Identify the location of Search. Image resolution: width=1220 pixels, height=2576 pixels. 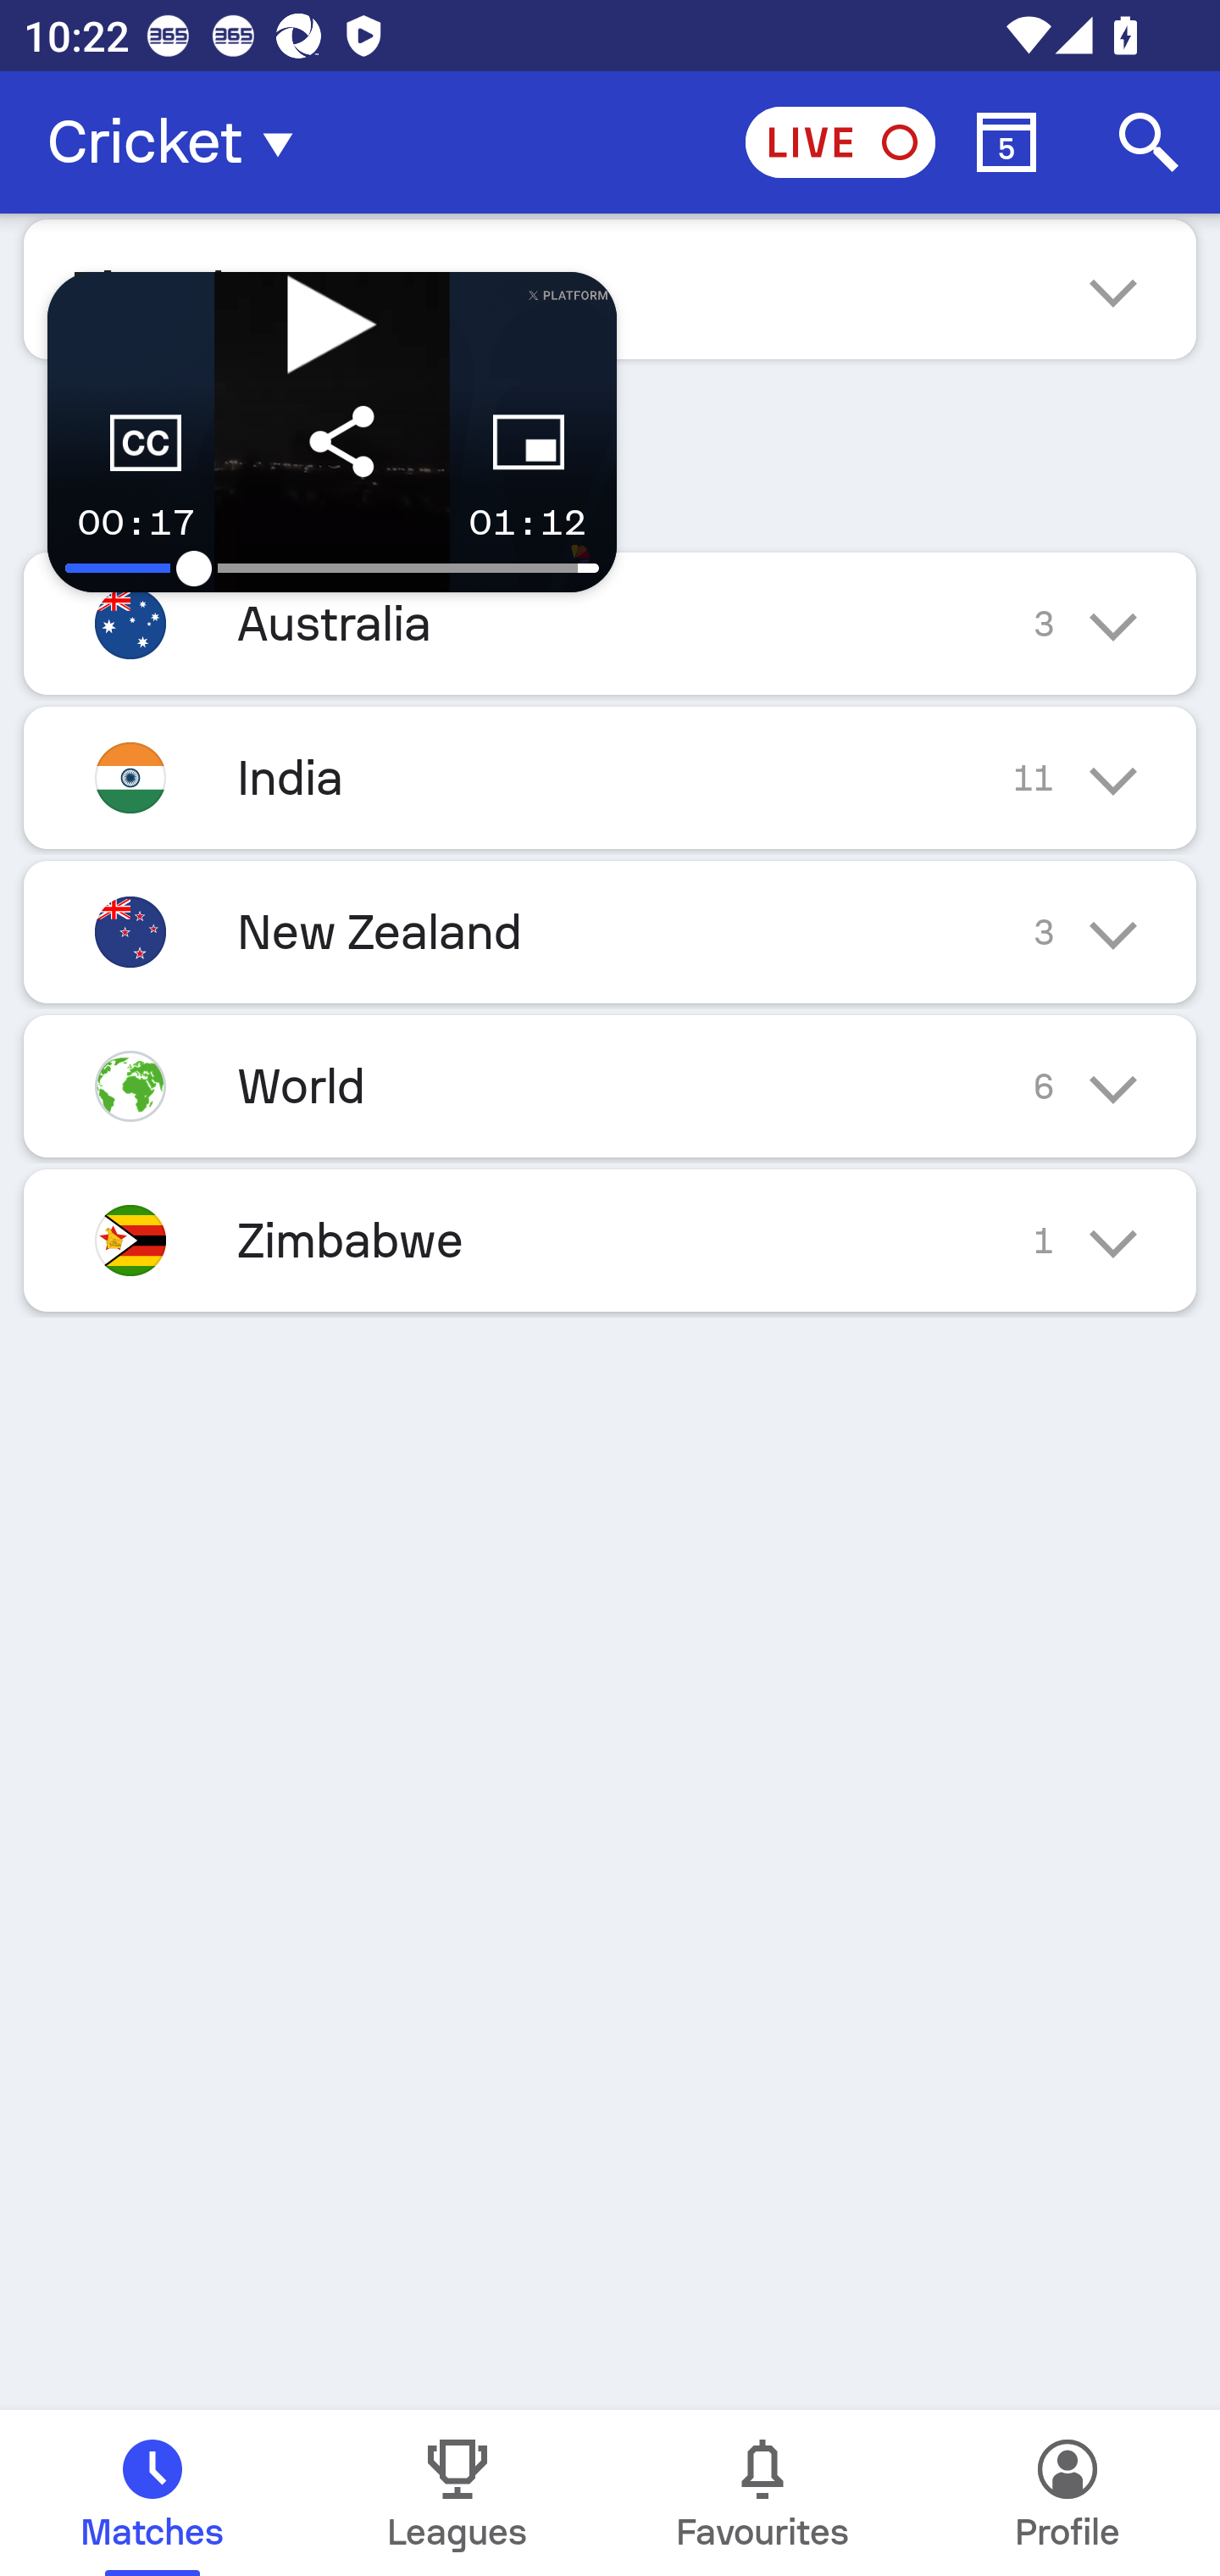
(1149, 142).